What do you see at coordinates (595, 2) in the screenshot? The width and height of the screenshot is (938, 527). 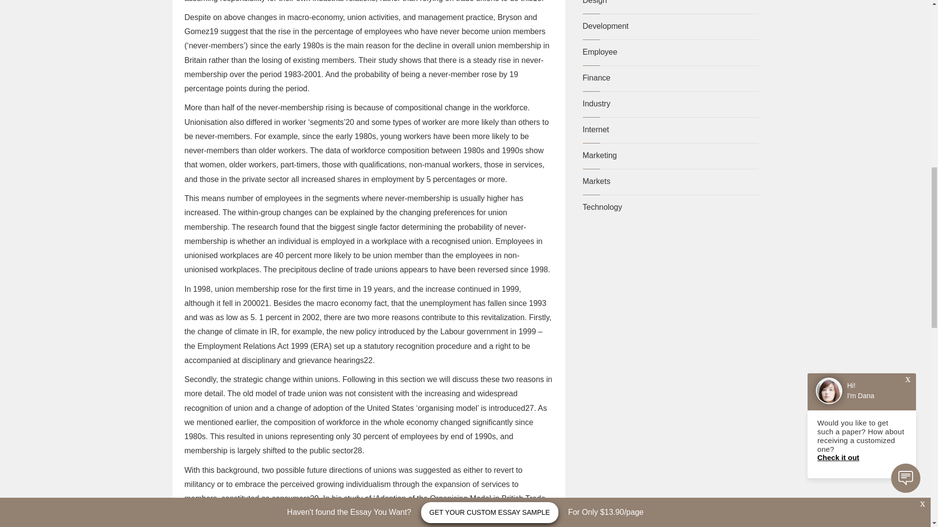 I see `Design` at bounding box center [595, 2].